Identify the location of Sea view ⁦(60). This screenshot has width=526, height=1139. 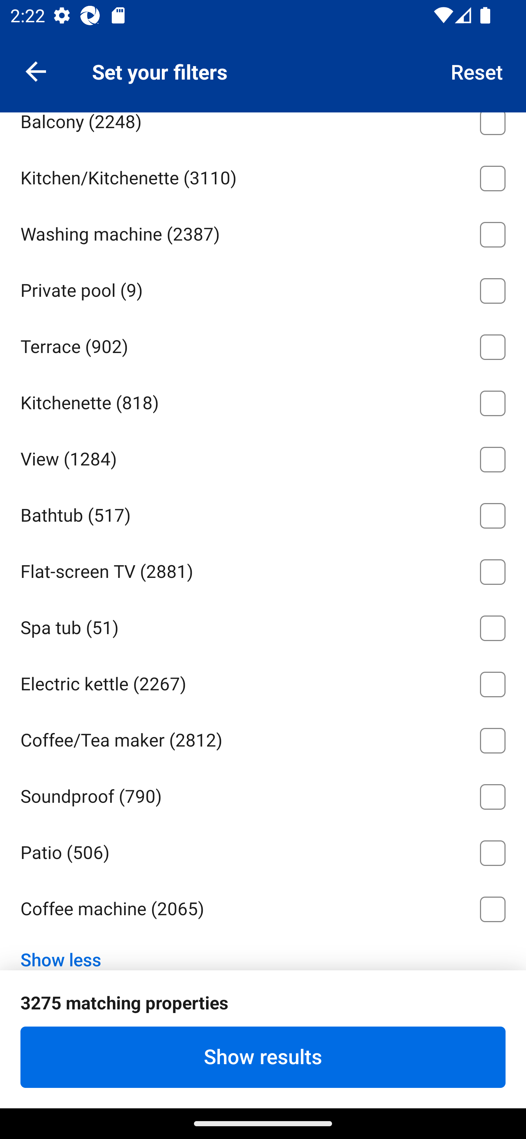
(263, 63).